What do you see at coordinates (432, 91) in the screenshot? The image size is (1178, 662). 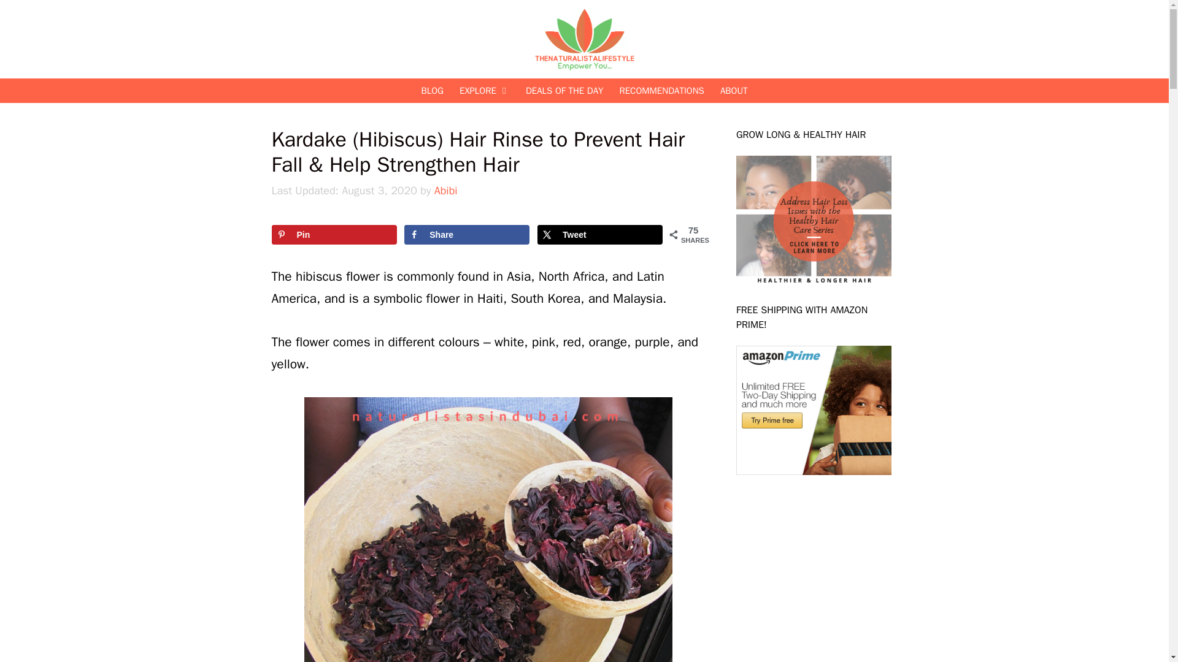 I see `BLOG` at bounding box center [432, 91].